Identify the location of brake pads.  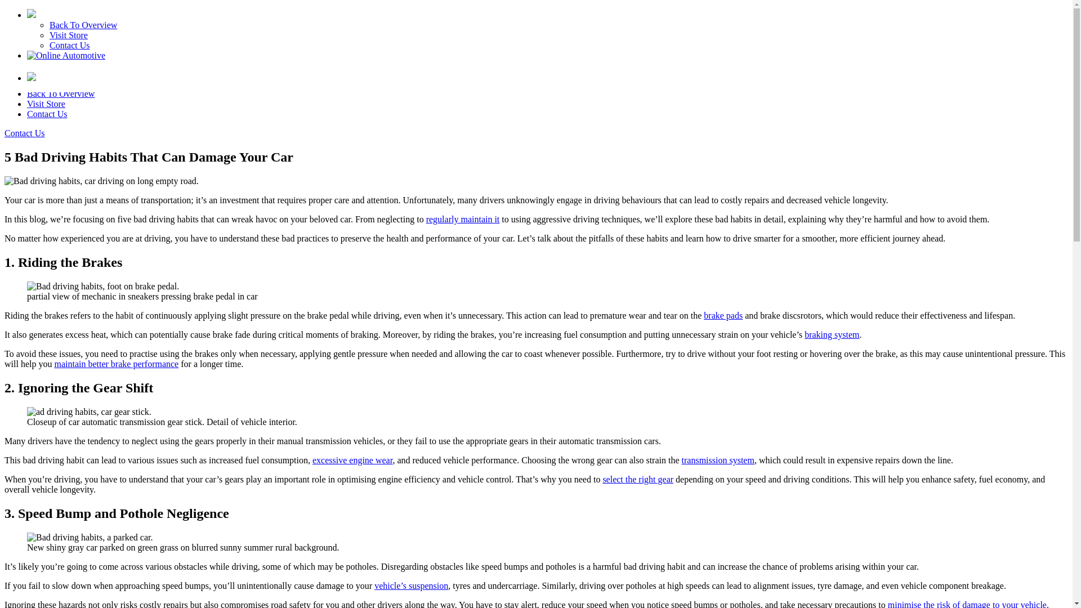
(723, 315).